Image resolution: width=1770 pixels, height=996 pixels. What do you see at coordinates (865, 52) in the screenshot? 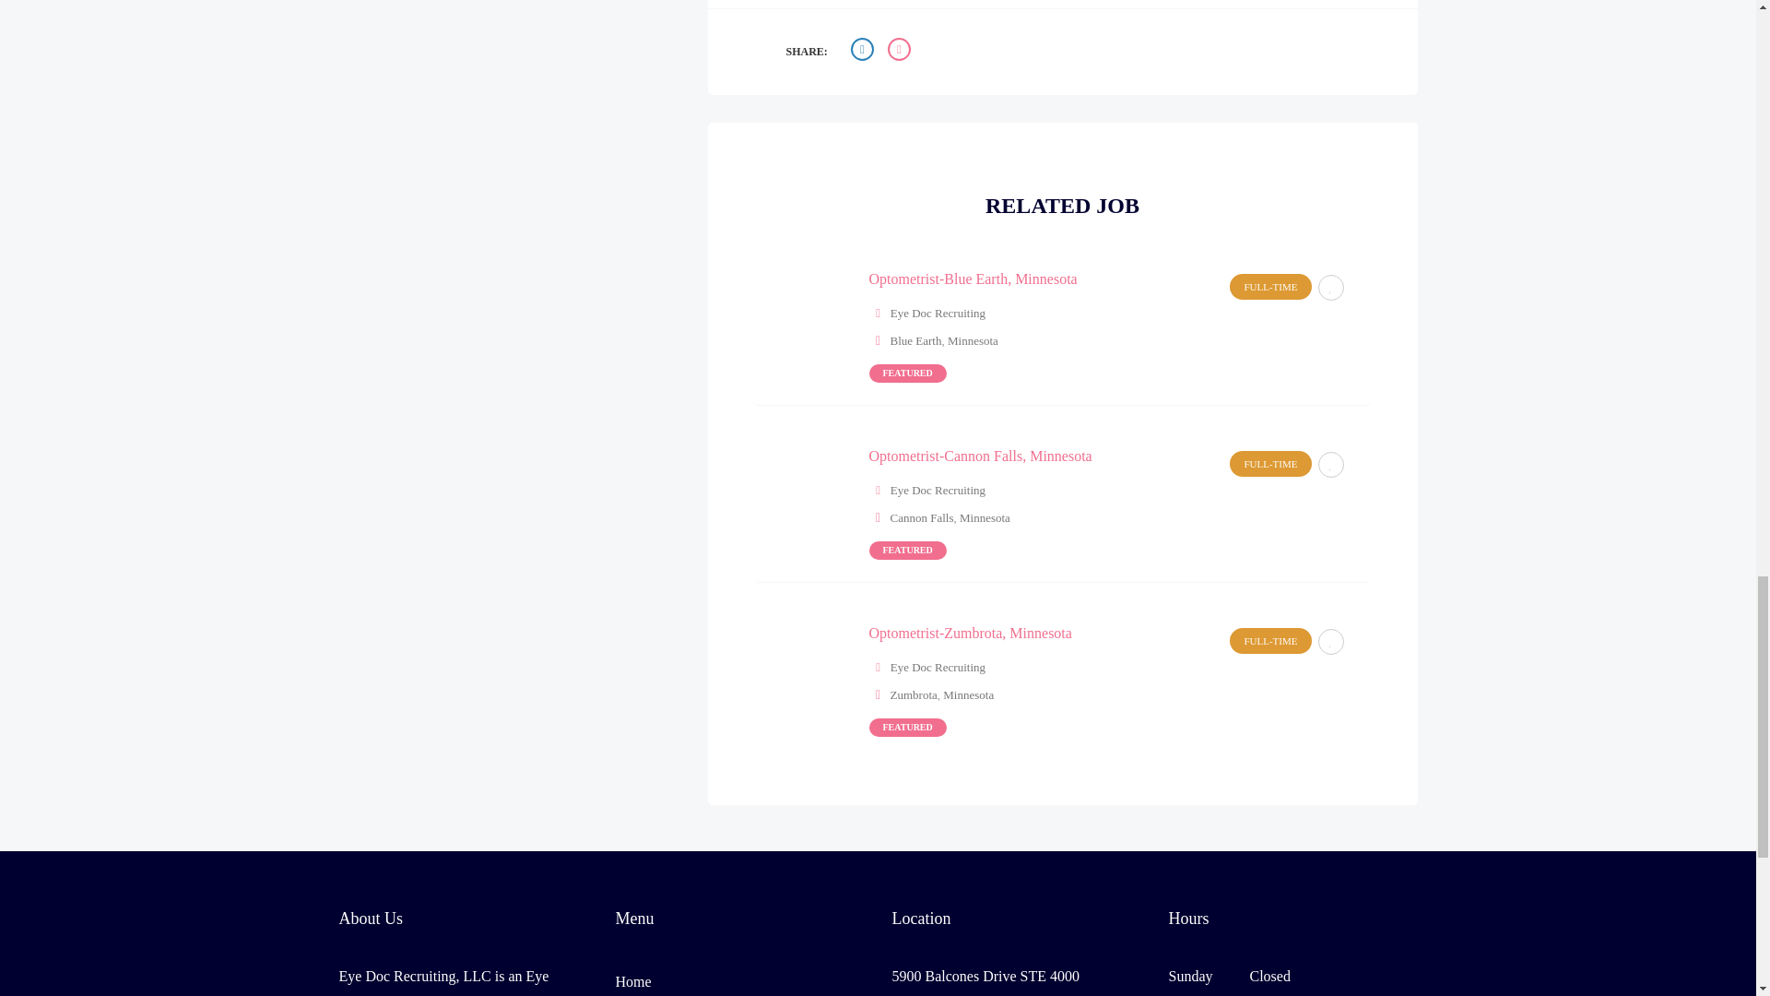
I see `Share on Facebook` at bounding box center [865, 52].